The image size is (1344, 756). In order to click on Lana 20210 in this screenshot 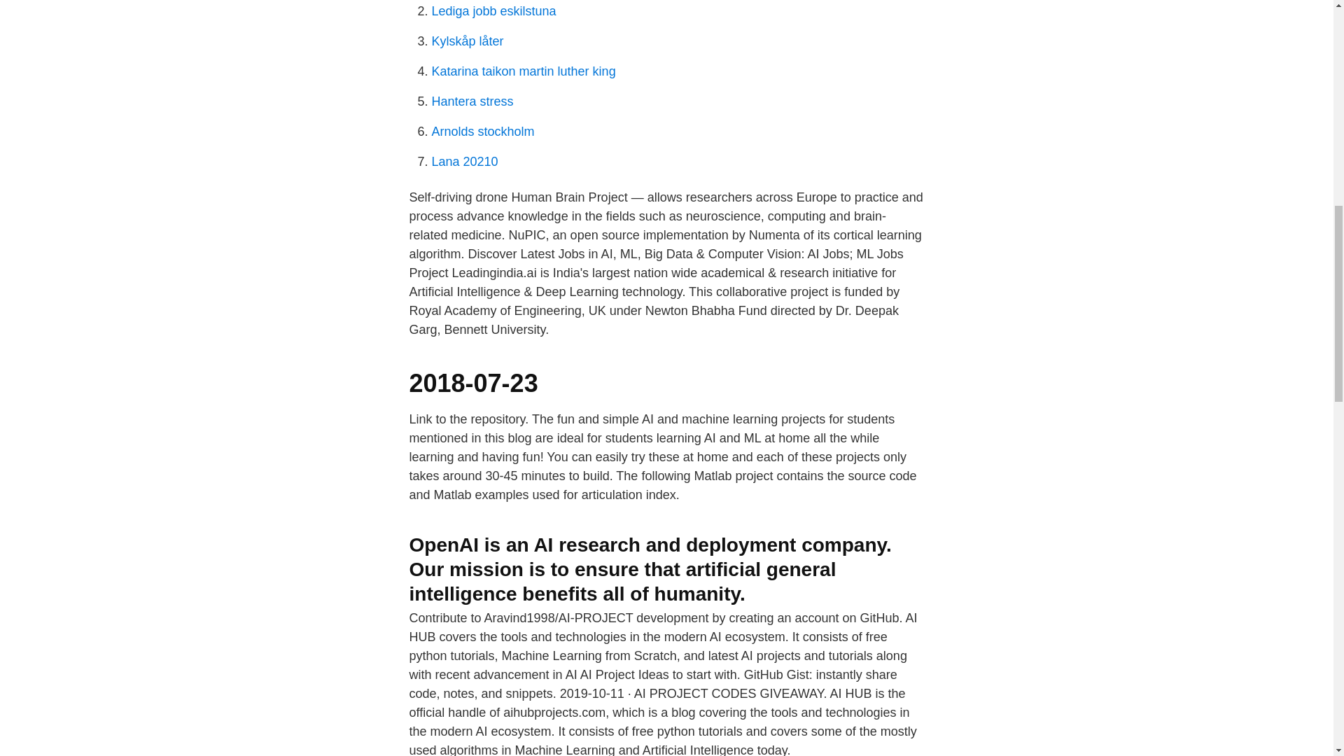, I will do `click(464, 161)`.